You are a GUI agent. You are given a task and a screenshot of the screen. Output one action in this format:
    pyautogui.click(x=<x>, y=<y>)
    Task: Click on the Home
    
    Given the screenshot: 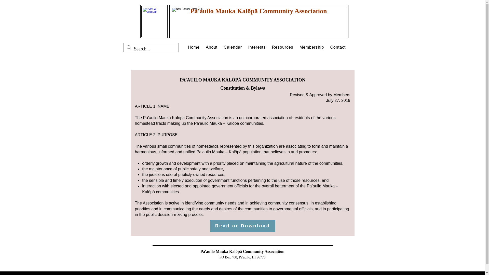 What is the action you would take?
    pyautogui.click(x=194, y=47)
    